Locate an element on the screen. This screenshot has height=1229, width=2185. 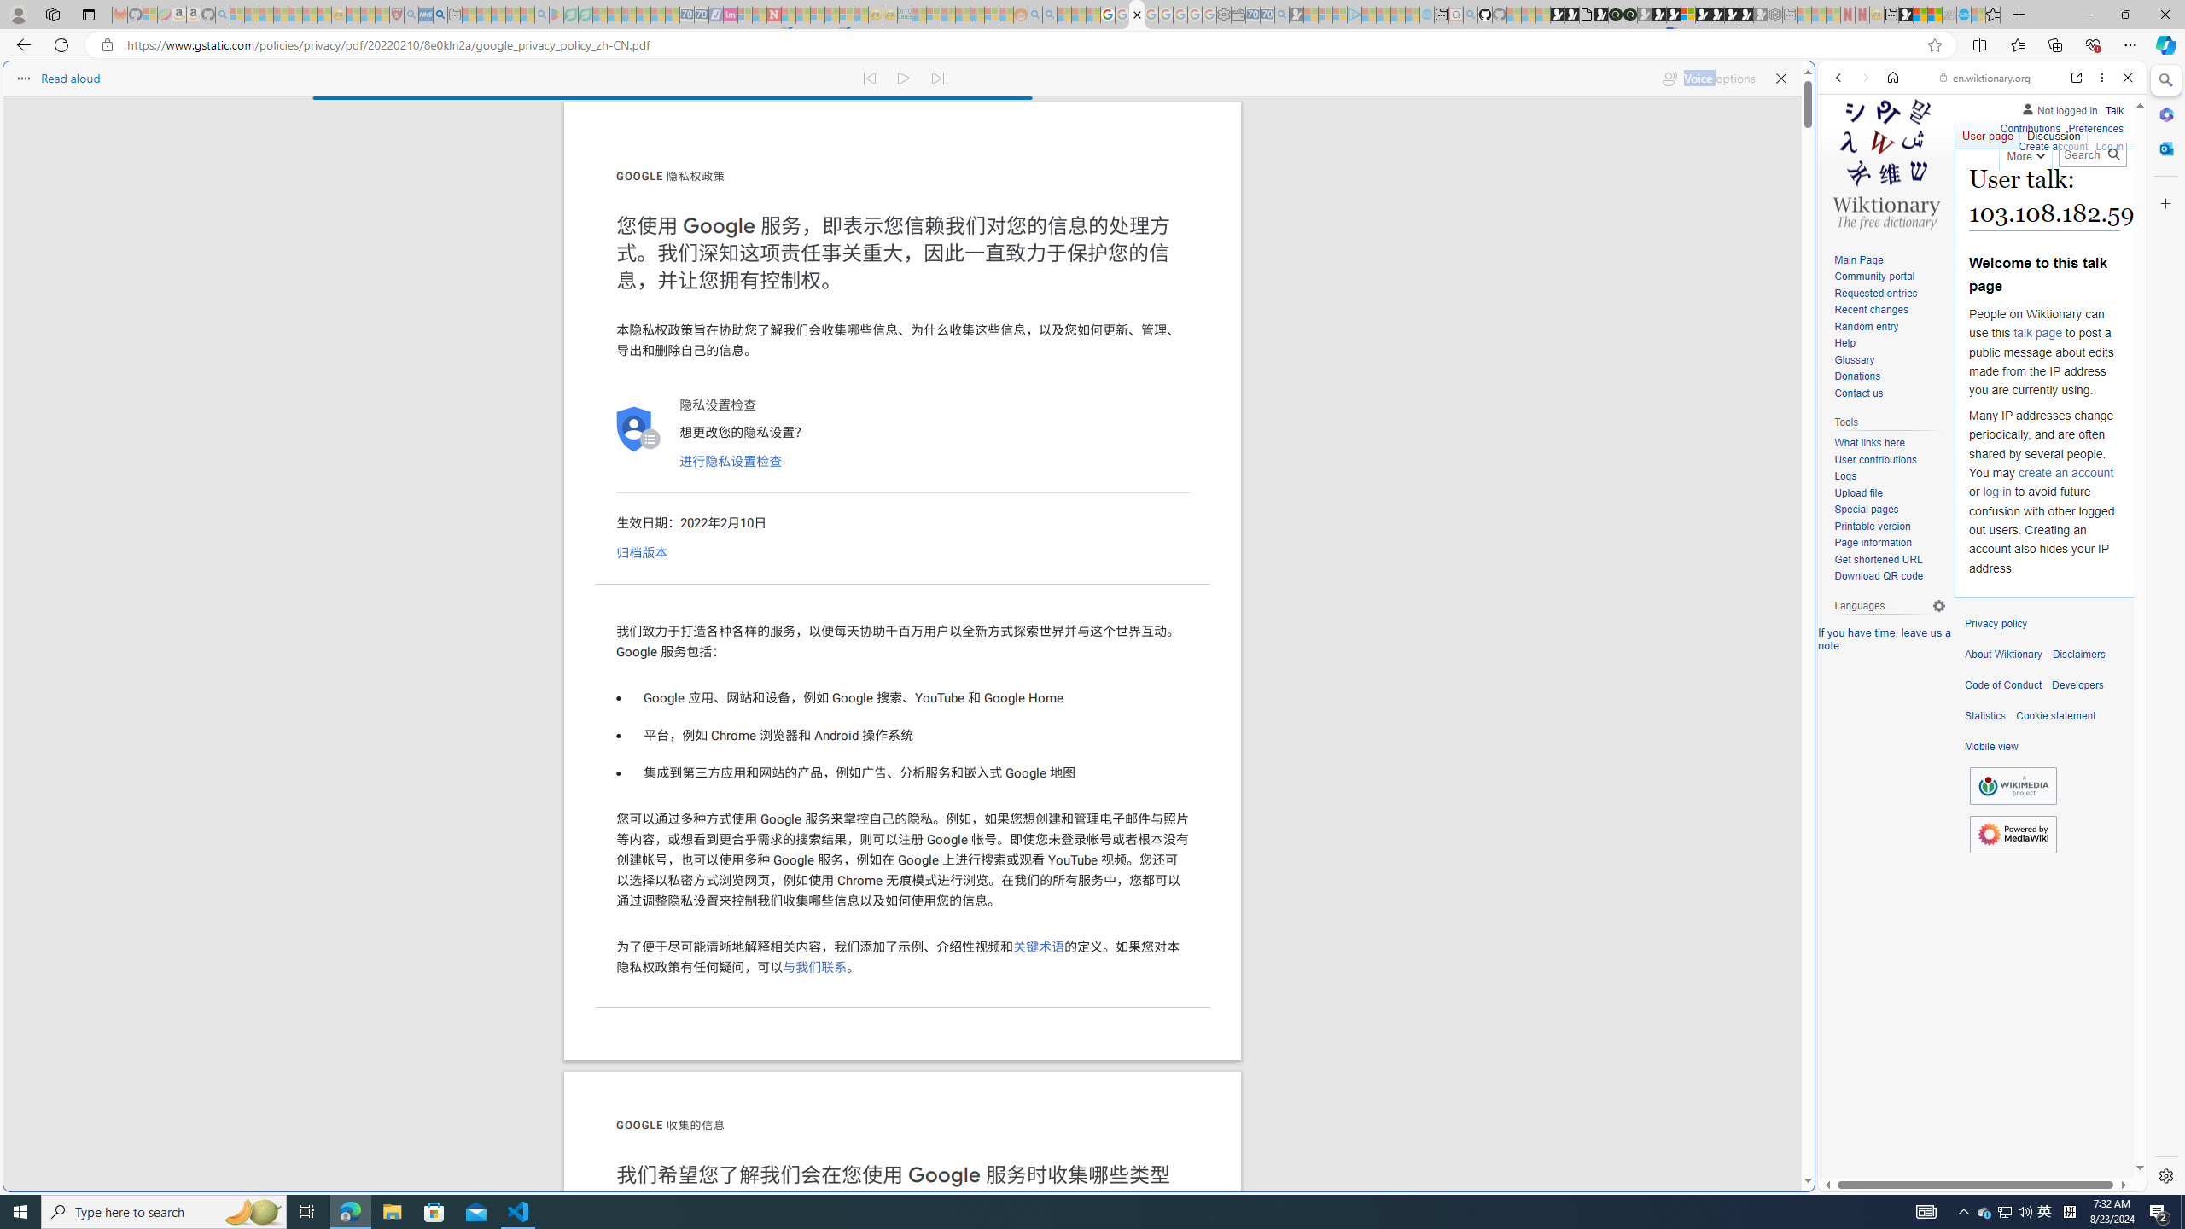
Search Filter, IMAGES is located at coordinates (1895, 195).